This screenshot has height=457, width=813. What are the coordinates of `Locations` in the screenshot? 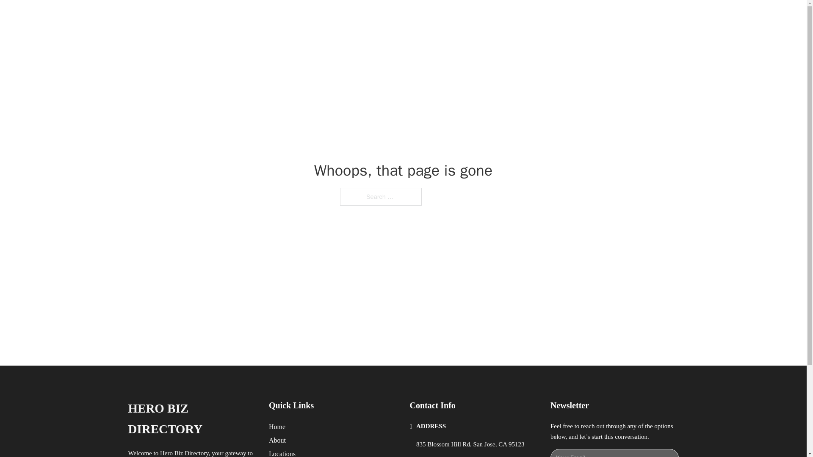 It's located at (282, 453).